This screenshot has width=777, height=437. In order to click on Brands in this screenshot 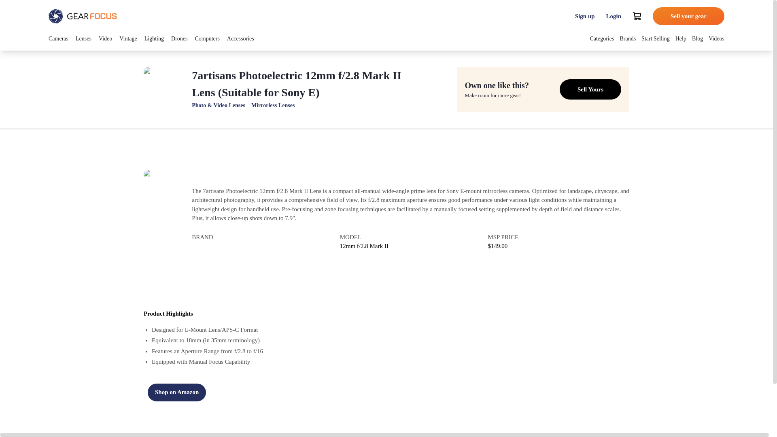, I will do `click(627, 38)`.